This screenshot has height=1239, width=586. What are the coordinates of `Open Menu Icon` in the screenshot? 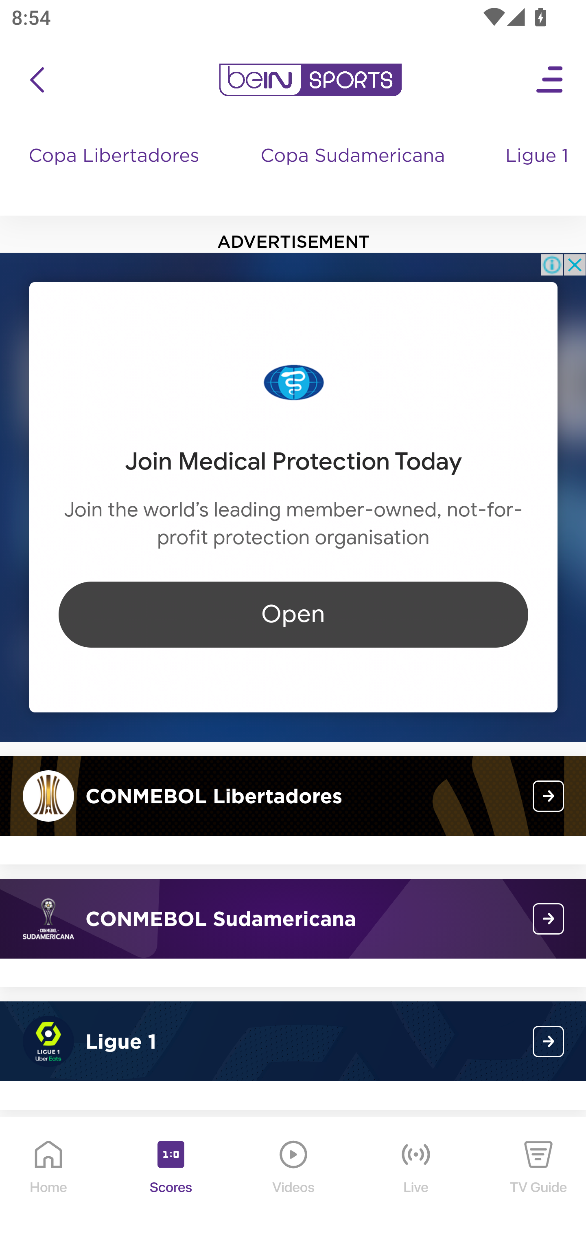 It's located at (550, 80).